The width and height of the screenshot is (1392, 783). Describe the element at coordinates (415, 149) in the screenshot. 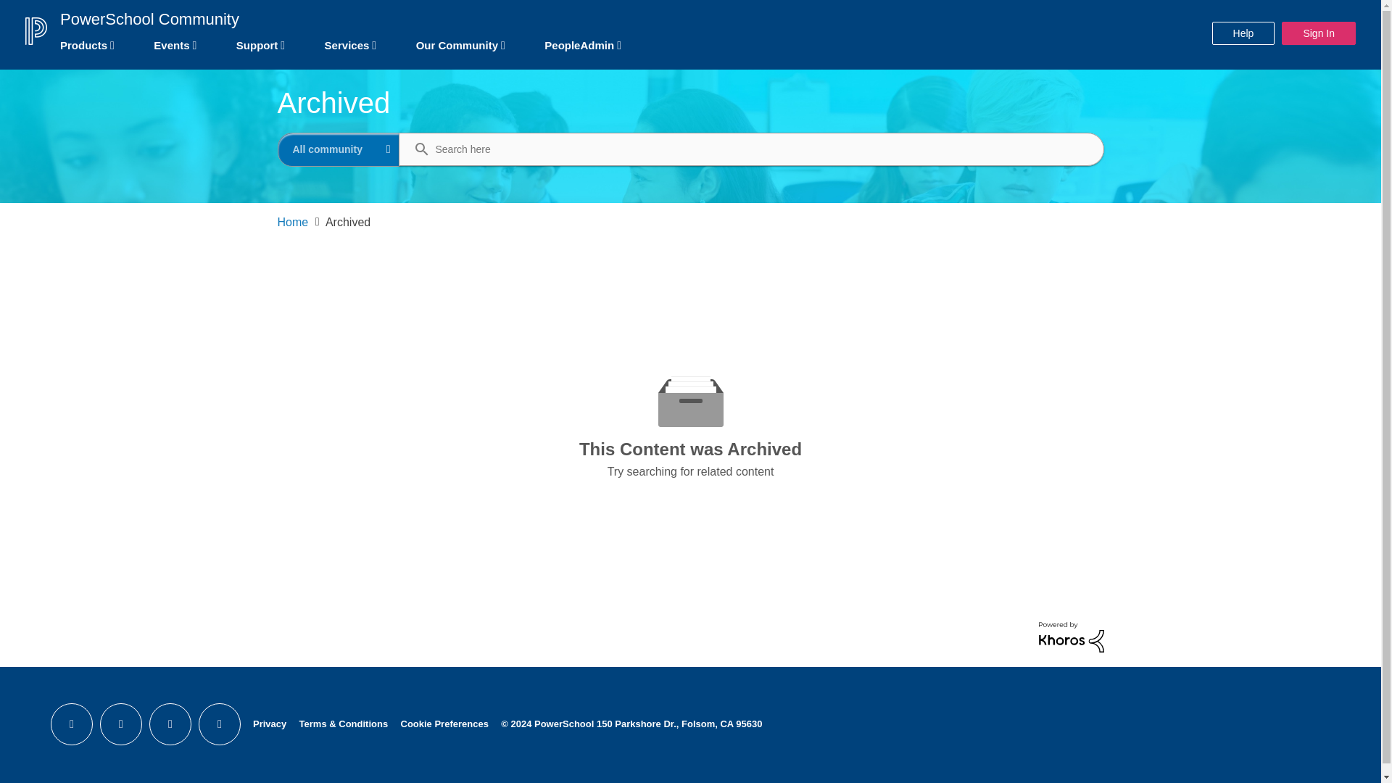

I see `Search` at that location.